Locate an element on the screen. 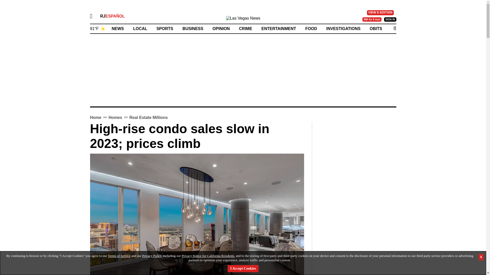 This screenshot has height=275, width=490. Las Vegas News is located at coordinates (243, 20).